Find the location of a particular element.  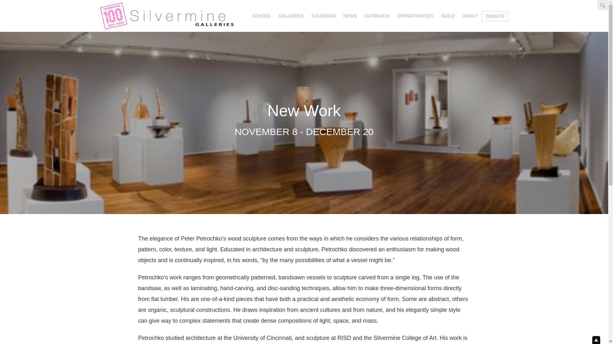

GALLERIES is located at coordinates (291, 16).